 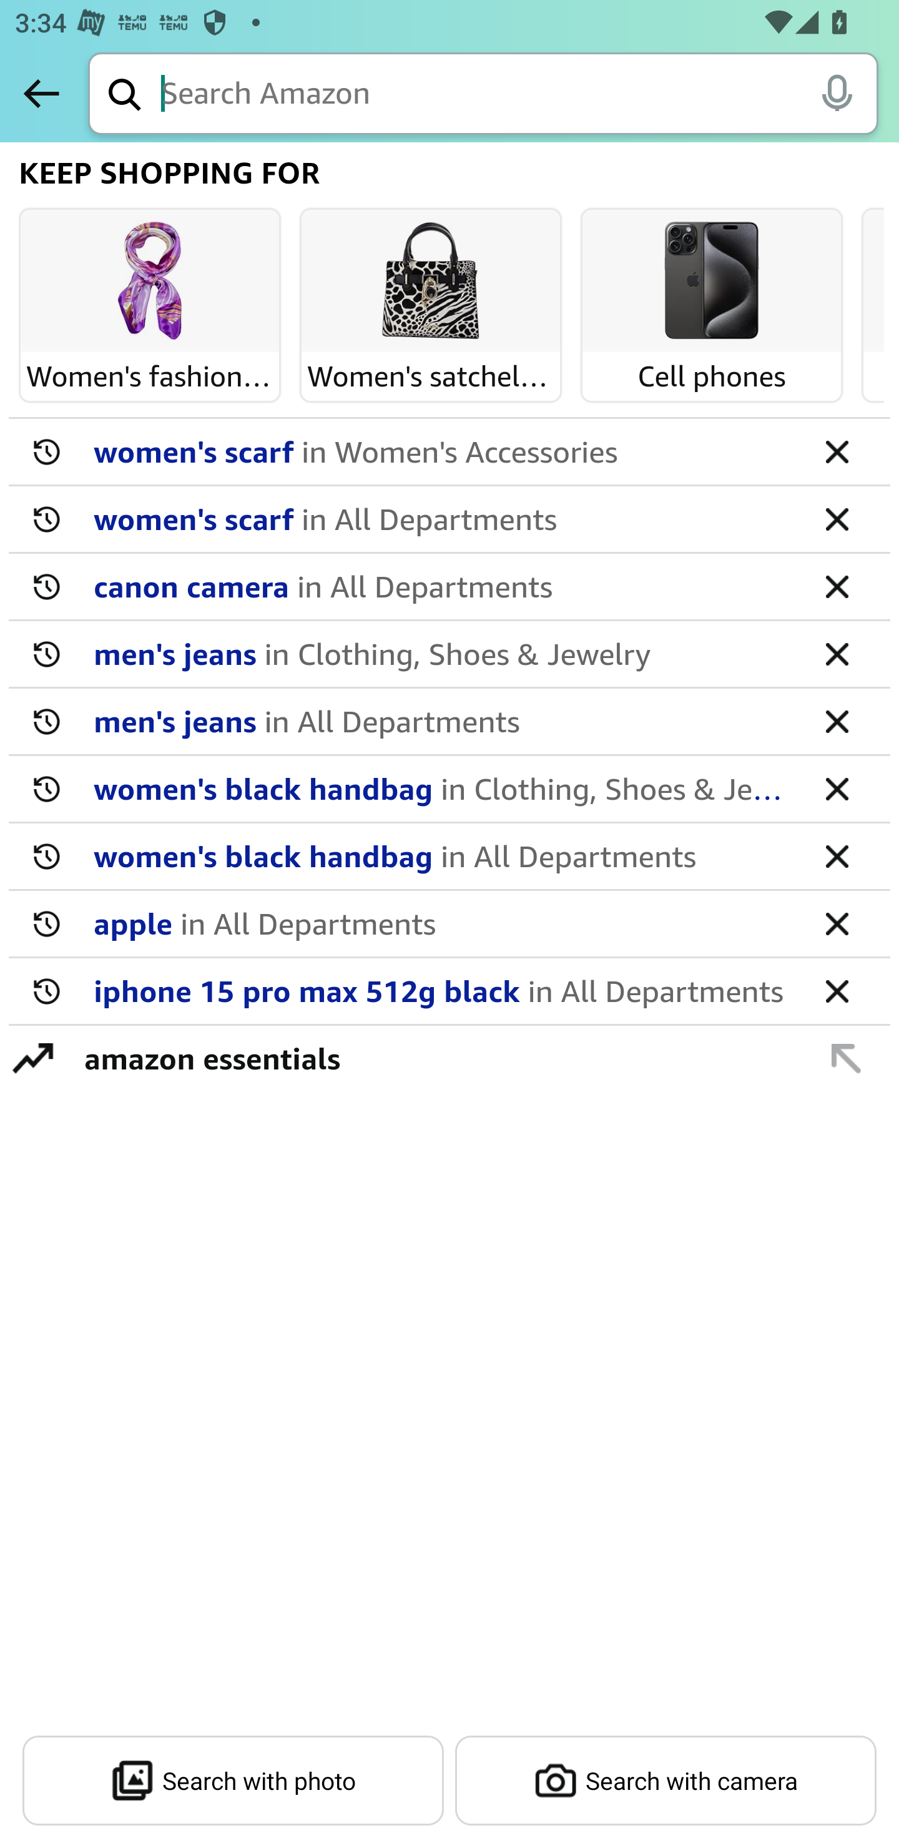 I want to click on delete, so click(x=837, y=518).